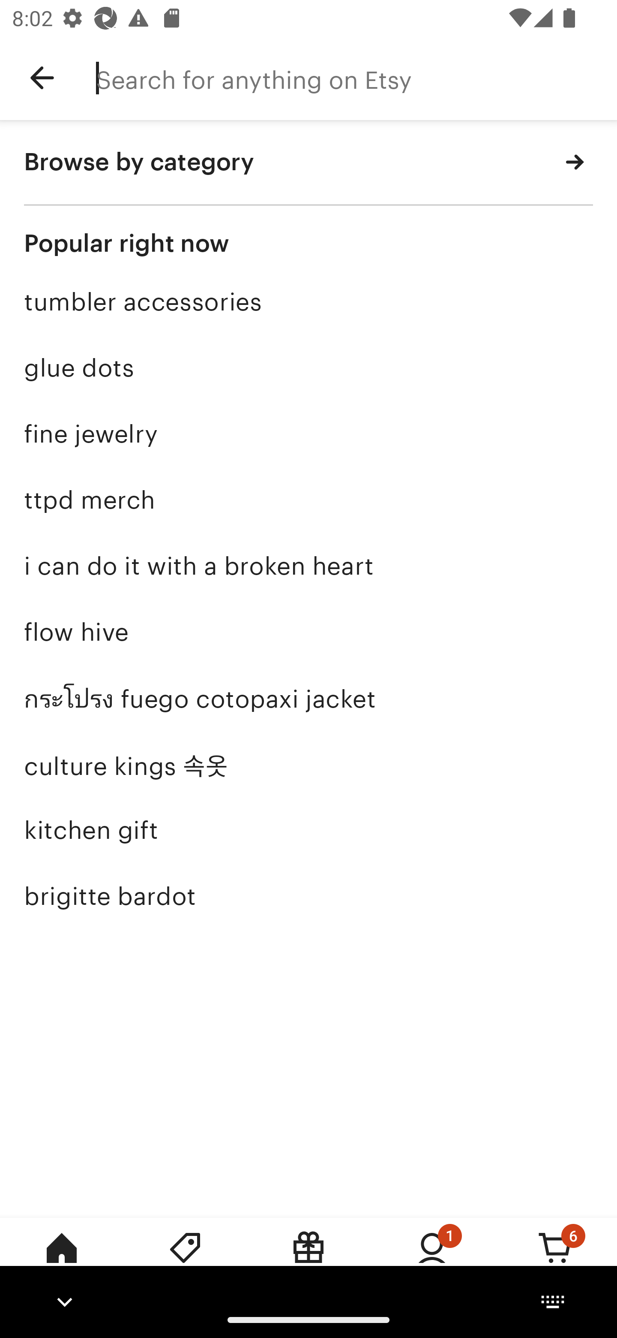 The width and height of the screenshot is (617, 1338). What do you see at coordinates (308, 764) in the screenshot?
I see `culture kings 속옷` at bounding box center [308, 764].